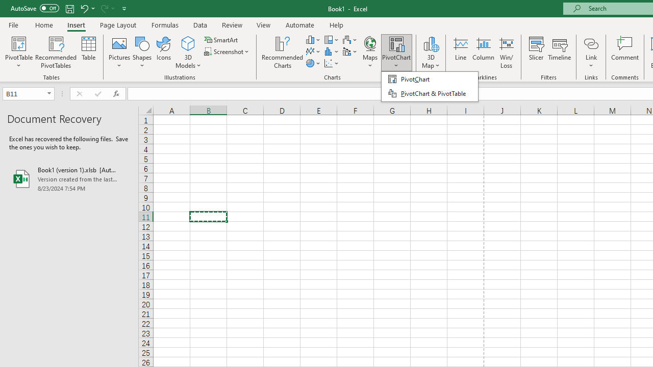  What do you see at coordinates (430, 87) in the screenshot?
I see `Pivot&Chart` at bounding box center [430, 87].